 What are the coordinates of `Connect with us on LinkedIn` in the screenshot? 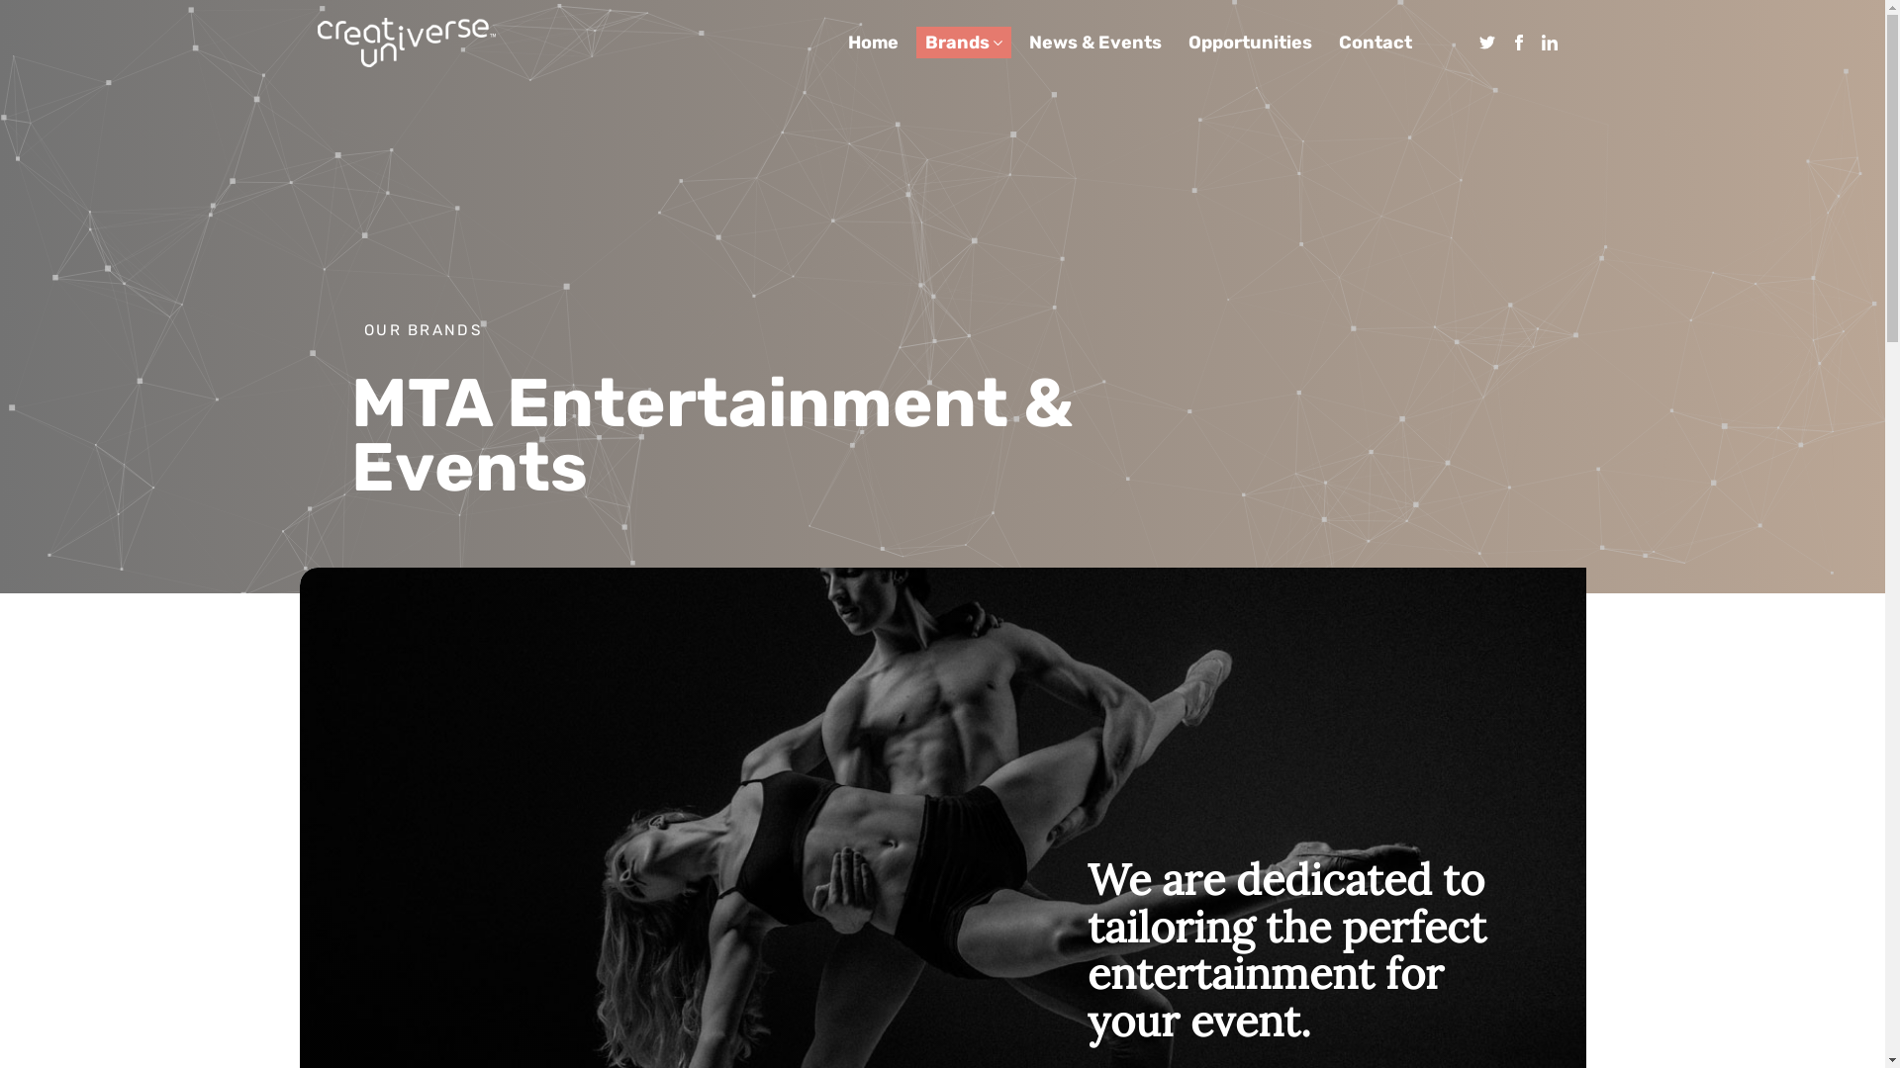 It's located at (1550, 44).